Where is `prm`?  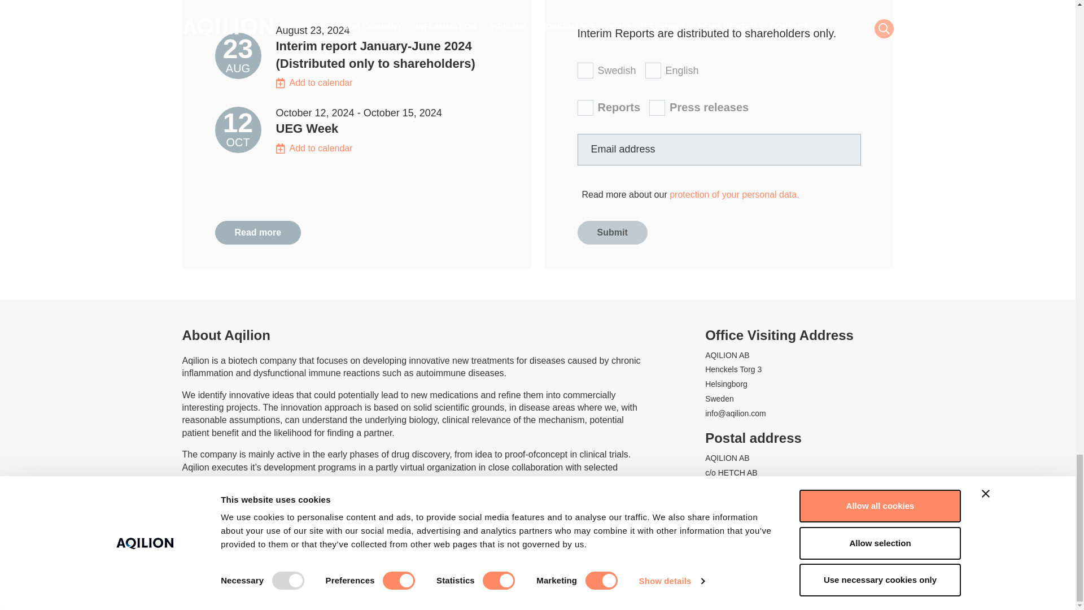
prm is located at coordinates (657, 108).